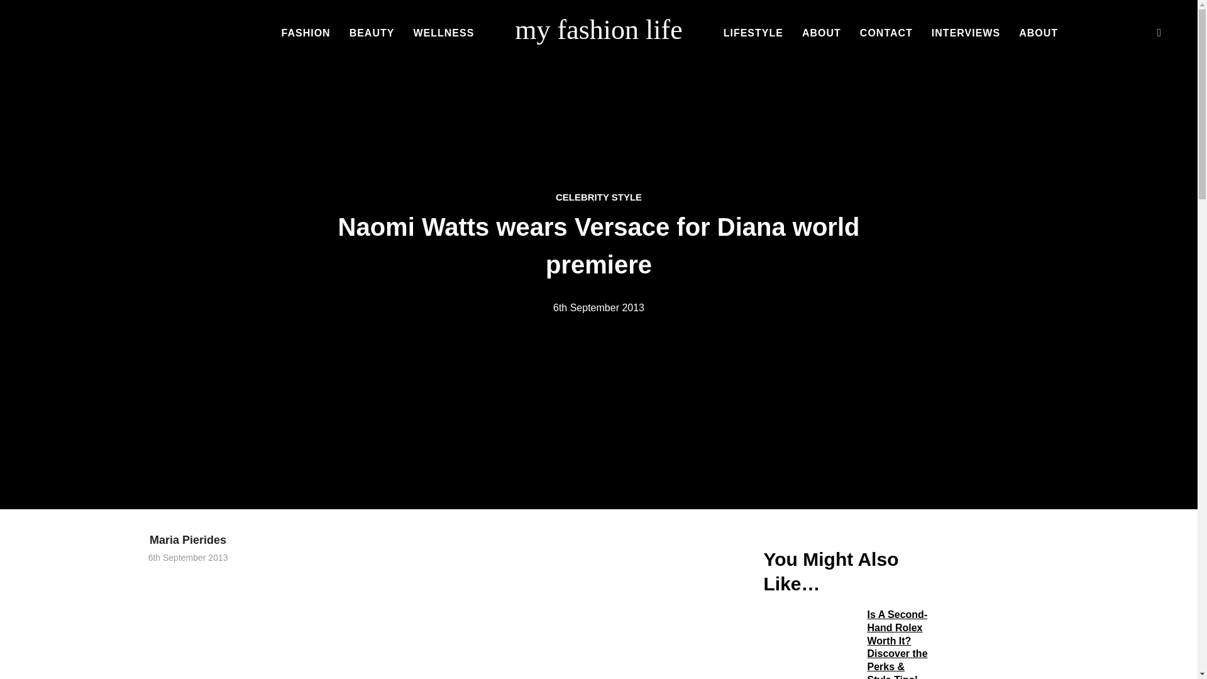  Describe the element at coordinates (598, 30) in the screenshot. I see `my fashion life` at that location.